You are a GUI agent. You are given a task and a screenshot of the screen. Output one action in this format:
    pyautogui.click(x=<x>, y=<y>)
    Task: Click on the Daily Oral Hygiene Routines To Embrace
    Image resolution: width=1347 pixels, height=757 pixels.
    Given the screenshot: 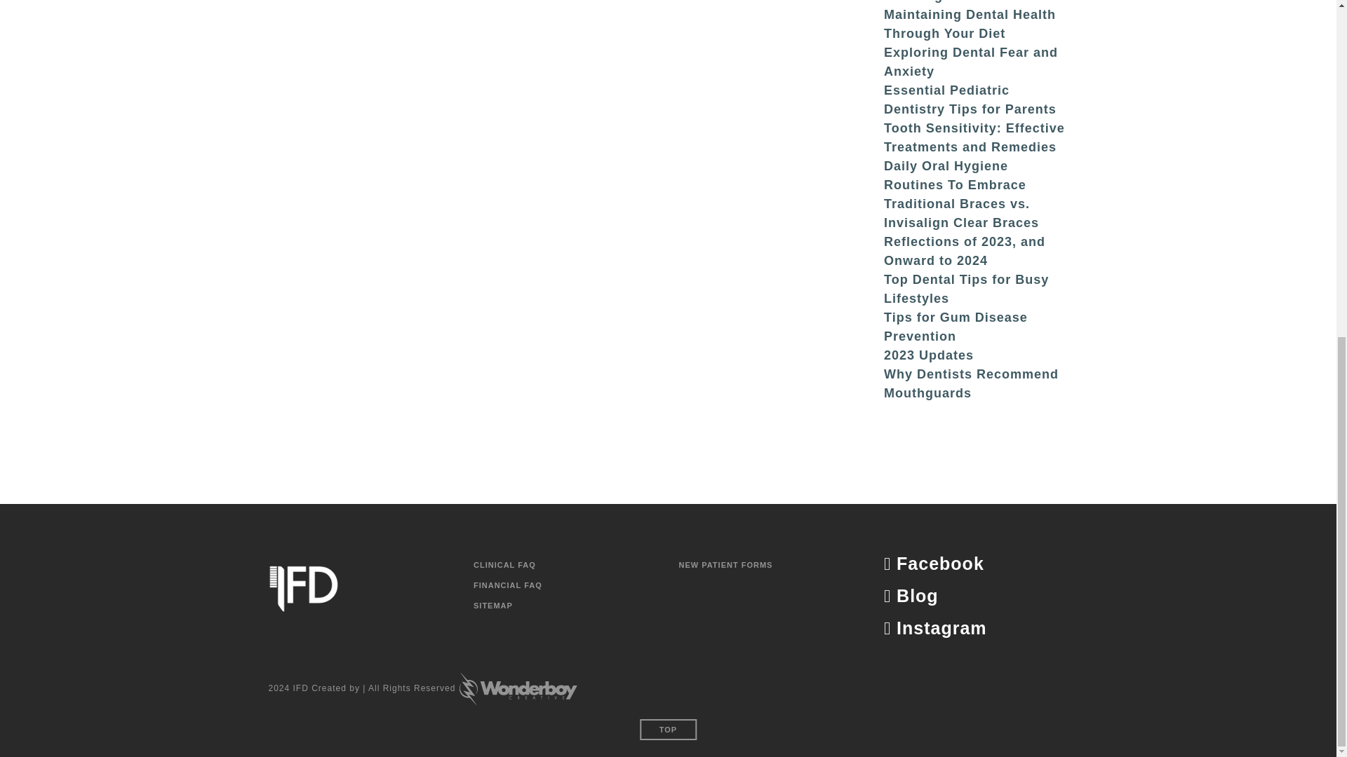 What is the action you would take?
    pyautogui.click(x=955, y=175)
    